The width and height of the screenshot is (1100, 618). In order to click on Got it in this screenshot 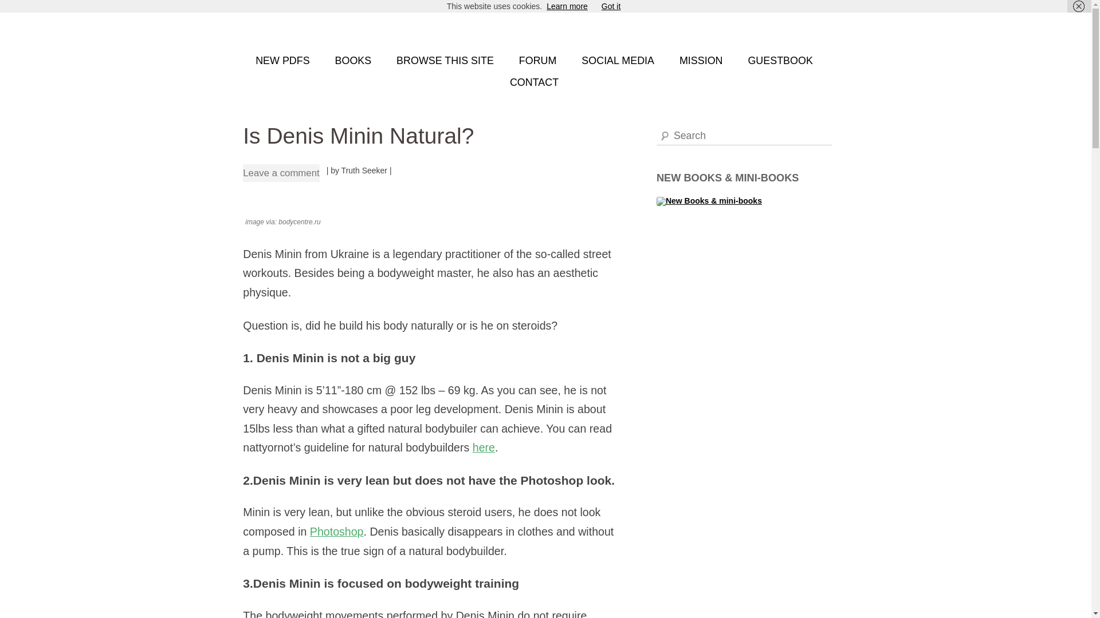, I will do `click(611, 6)`.